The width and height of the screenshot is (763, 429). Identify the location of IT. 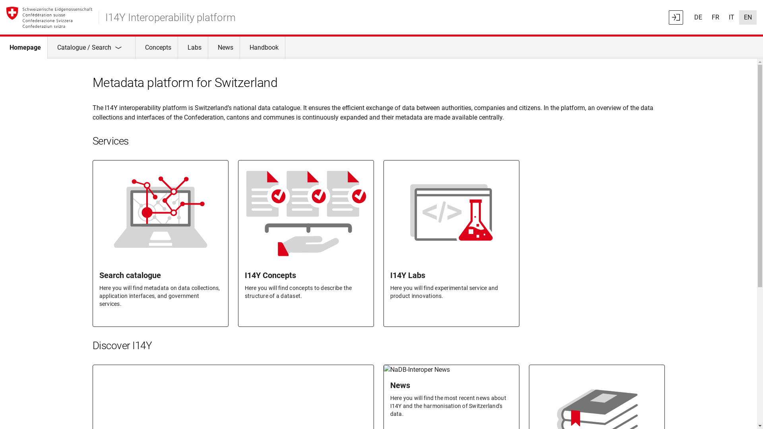
(732, 17).